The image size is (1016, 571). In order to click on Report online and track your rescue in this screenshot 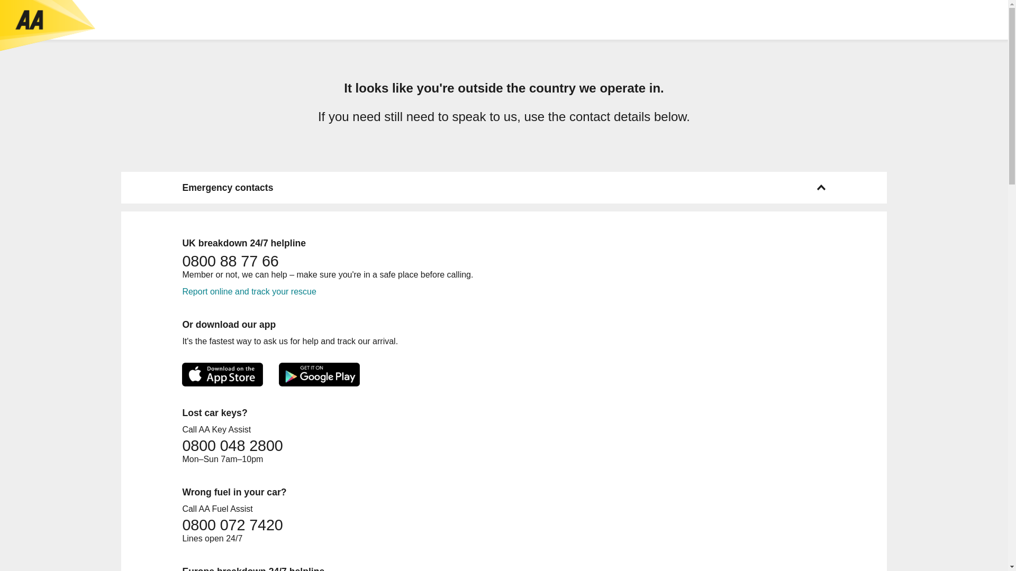, I will do `click(249, 292)`.